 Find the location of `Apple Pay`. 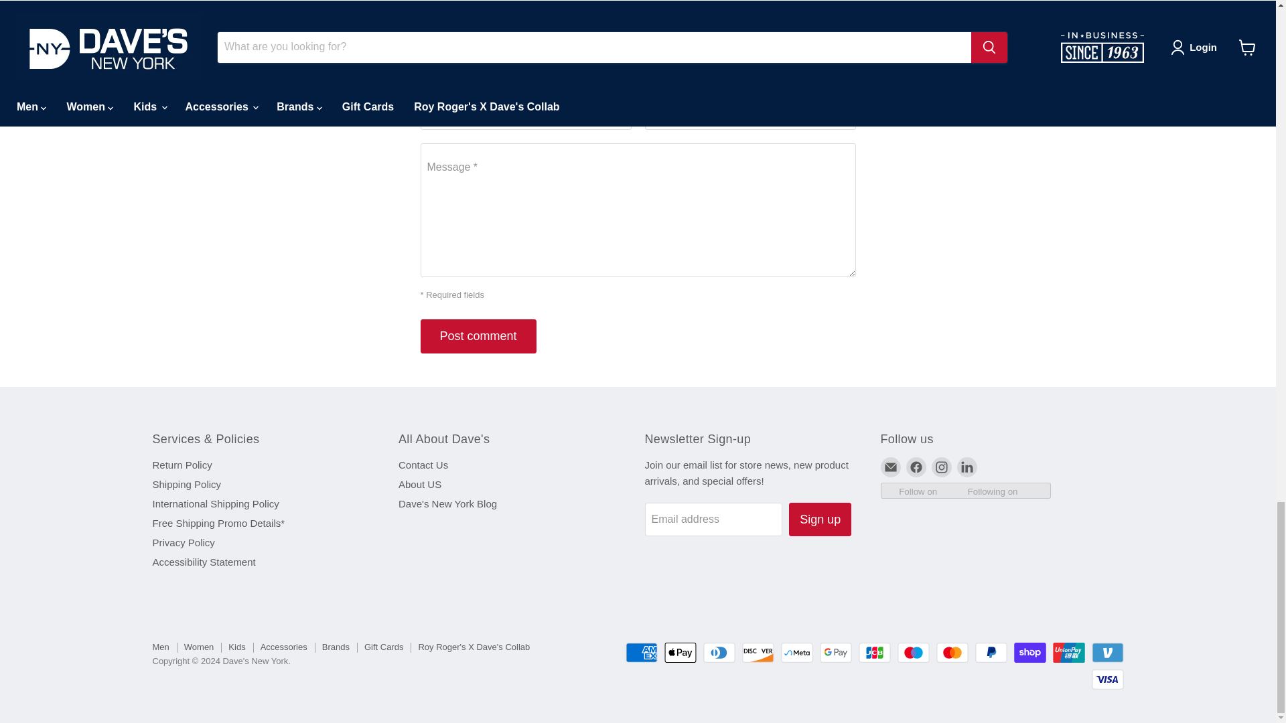

Apple Pay is located at coordinates (681, 653).